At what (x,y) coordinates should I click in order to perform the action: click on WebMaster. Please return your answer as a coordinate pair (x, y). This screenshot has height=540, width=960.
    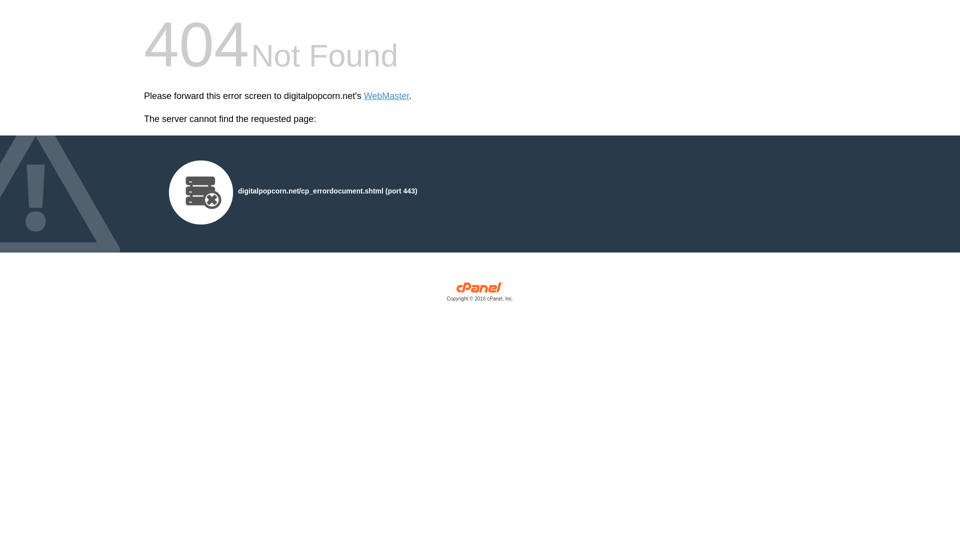
    Looking at the image, I should click on (386, 96).